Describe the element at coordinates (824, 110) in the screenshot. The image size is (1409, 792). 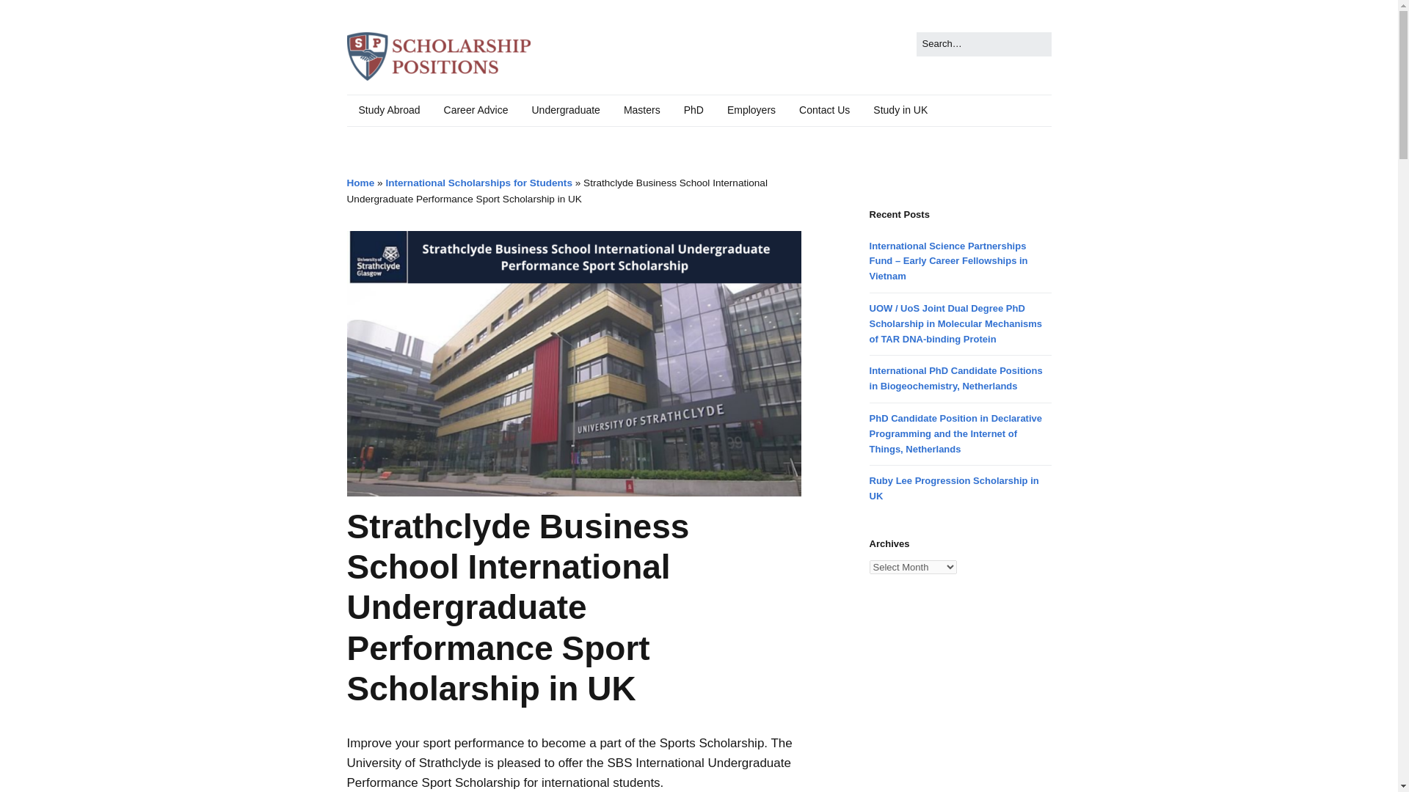
I see `Contact Us` at that location.